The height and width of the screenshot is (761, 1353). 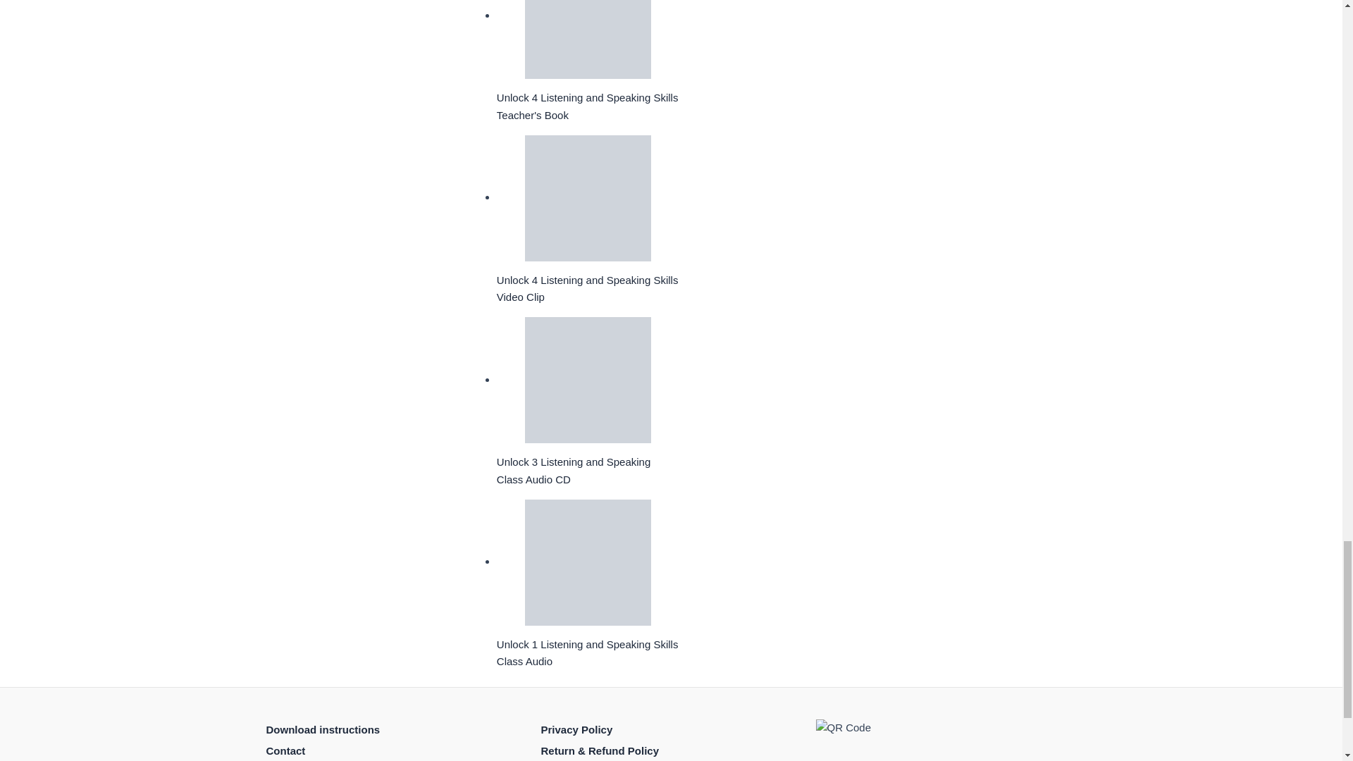 I want to click on Unlock 4 Listening and Speaking Skills Video Clip, so click(x=588, y=199).